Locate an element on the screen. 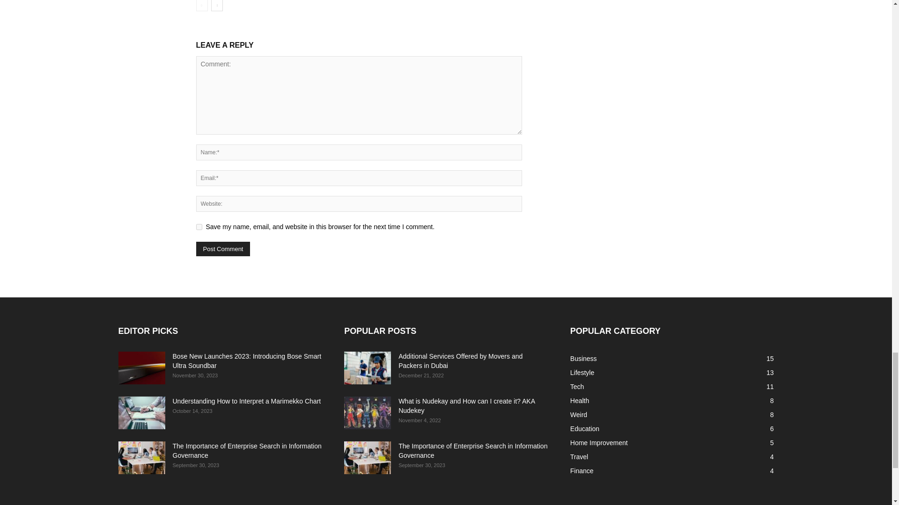 The image size is (899, 505). yes is located at coordinates (199, 227).